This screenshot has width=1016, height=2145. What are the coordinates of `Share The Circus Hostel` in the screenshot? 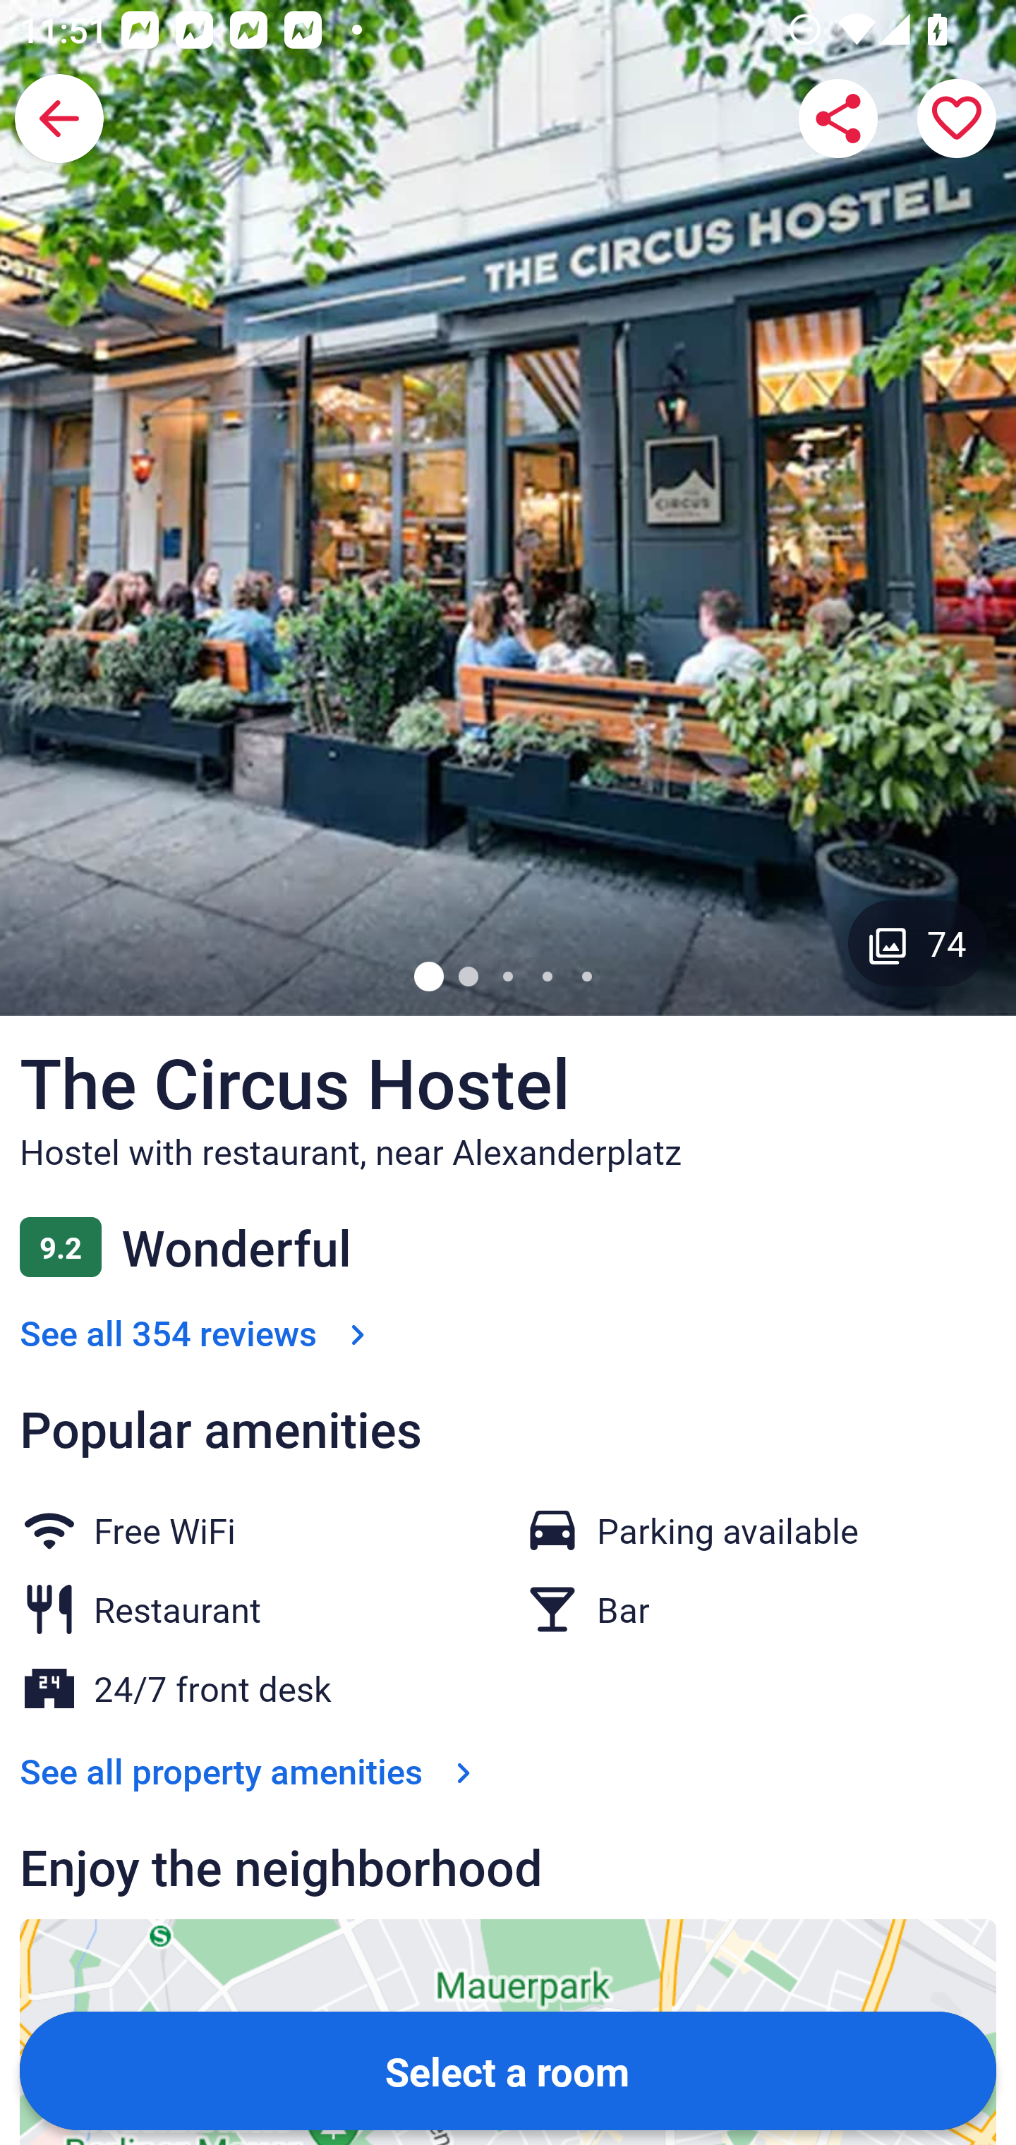 It's located at (838, 119).